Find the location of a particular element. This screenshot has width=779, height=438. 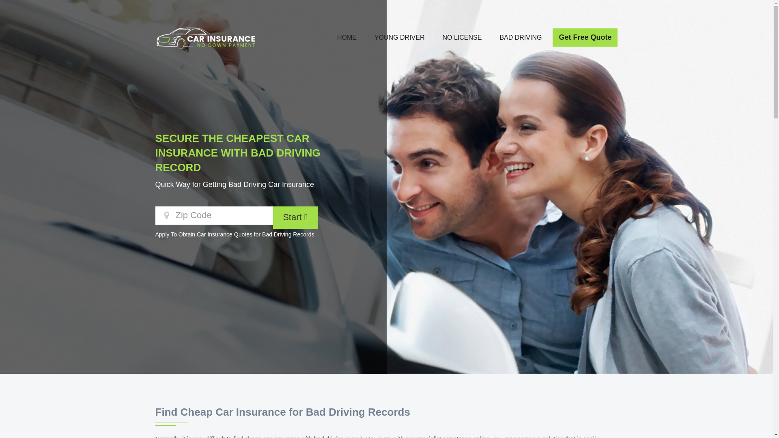

YOUNG DRIVER is located at coordinates (399, 37).